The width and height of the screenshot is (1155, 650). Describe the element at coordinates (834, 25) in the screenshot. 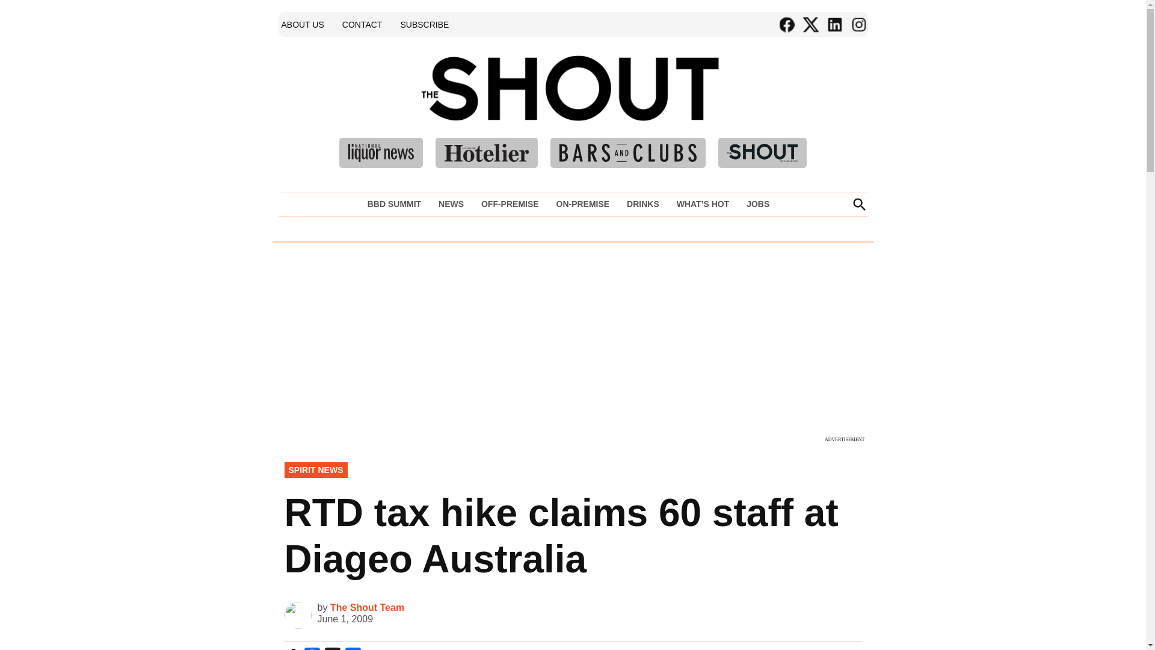

I see `Linkedin` at that location.